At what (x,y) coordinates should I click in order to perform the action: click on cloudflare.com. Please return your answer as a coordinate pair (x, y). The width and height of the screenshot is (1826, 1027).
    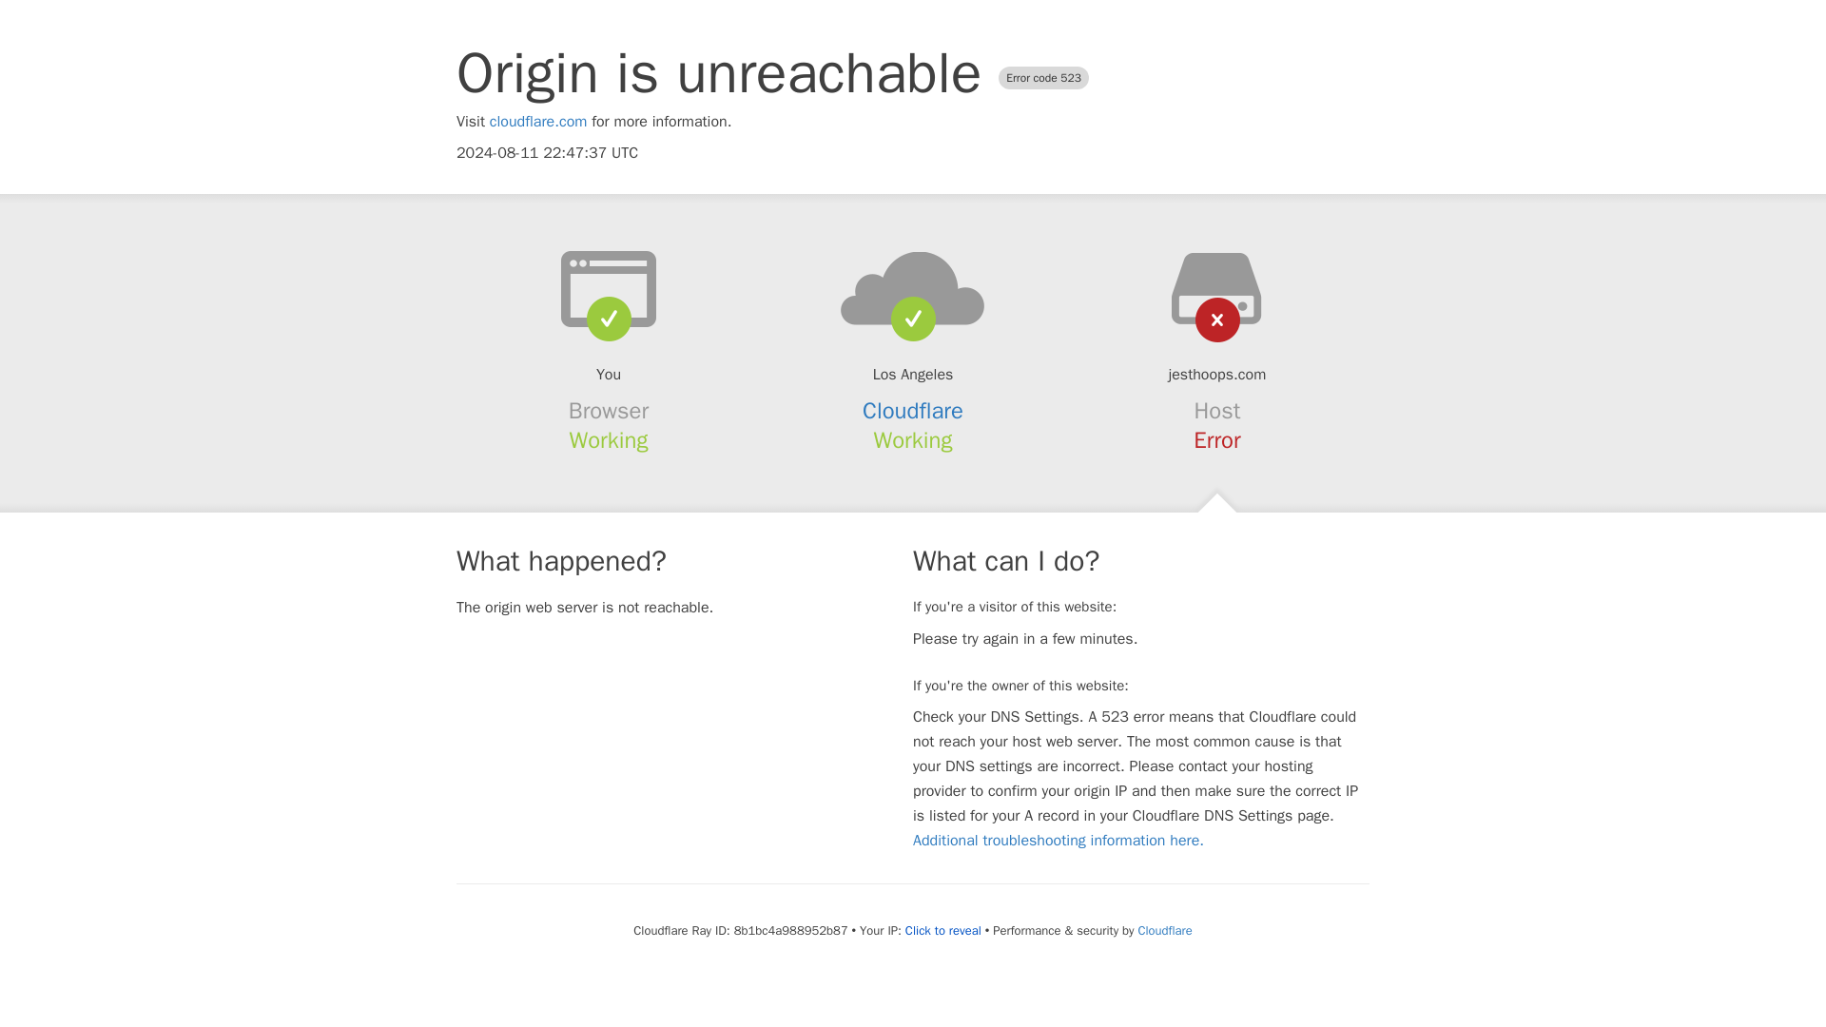
    Looking at the image, I should click on (538, 122).